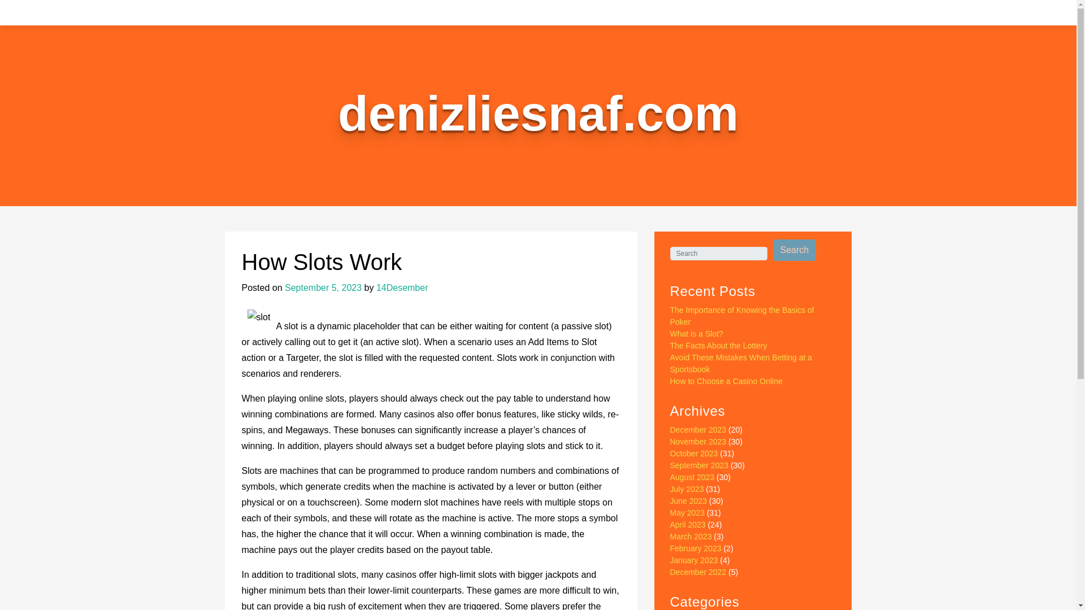 Image resolution: width=1085 pixels, height=610 pixels. What do you see at coordinates (402, 288) in the screenshot?
I see `14Desember` at bounding box center [402, 288].